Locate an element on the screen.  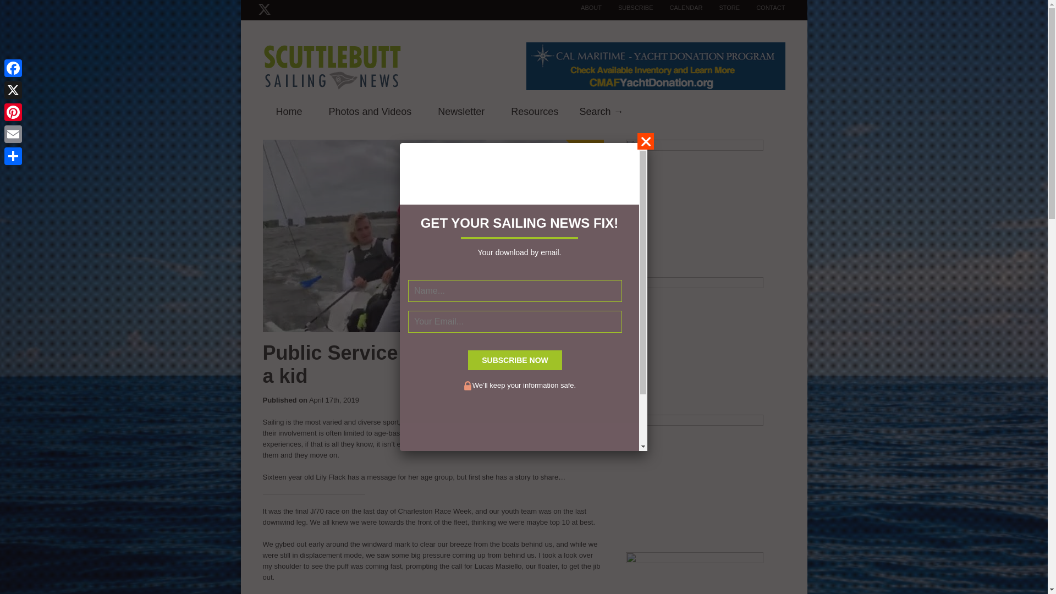
CONTACT is located at coordinates (762, 8).